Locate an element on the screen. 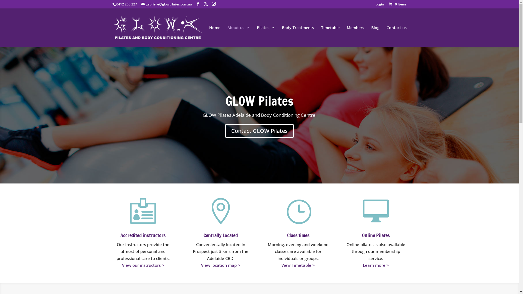  Body Treatments is located at coordinates (298, 36).